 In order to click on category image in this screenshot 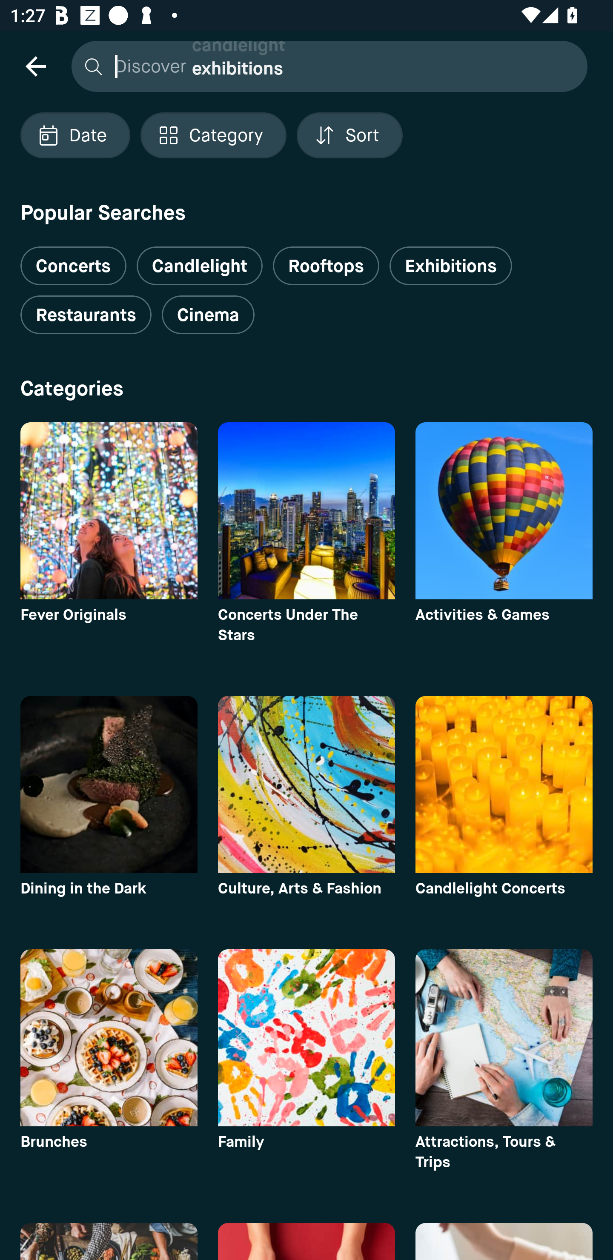, I will do `click(109, 511)`.